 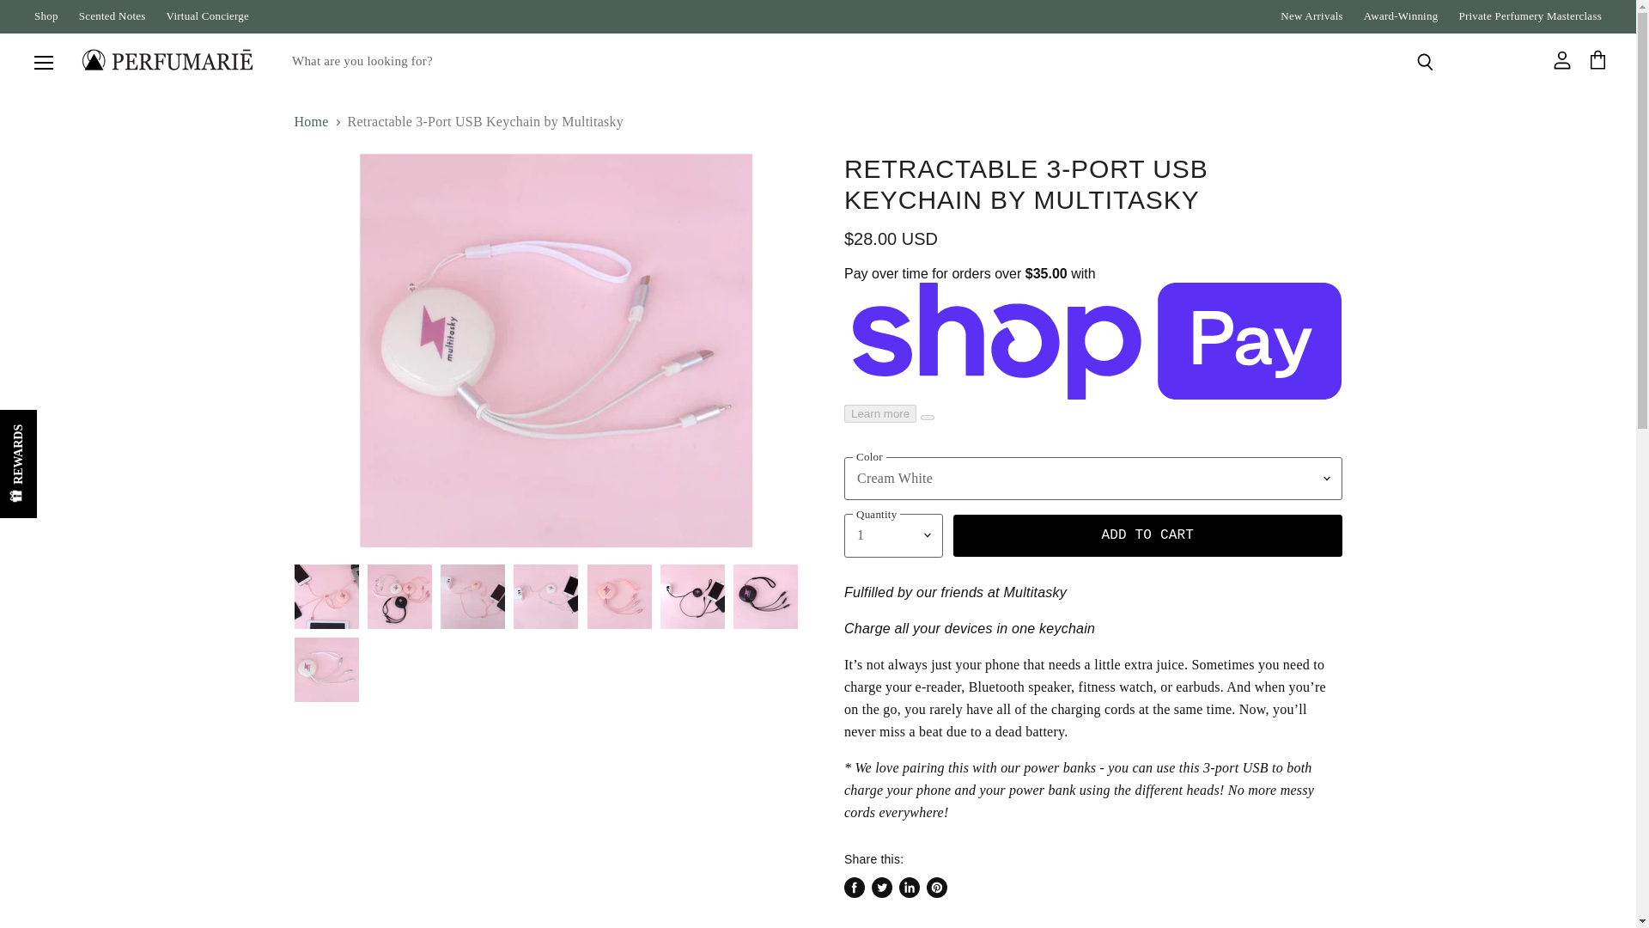 What do you see at coordinates (1400, 16) in the screenshot?
I see `Award-Winning` at bounding box center [1400, 16].